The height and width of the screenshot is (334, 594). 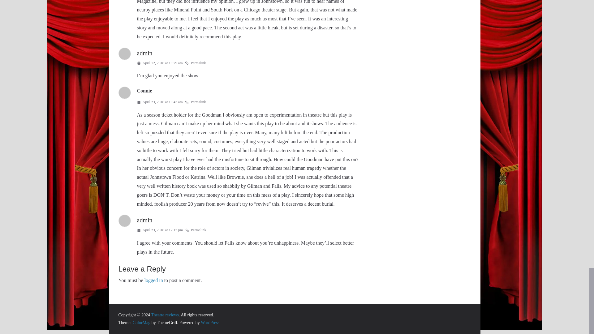 What do you see at coordinates (195, 102) in the screenshot?
I see `Permalink` at bounding box center [195, 102].